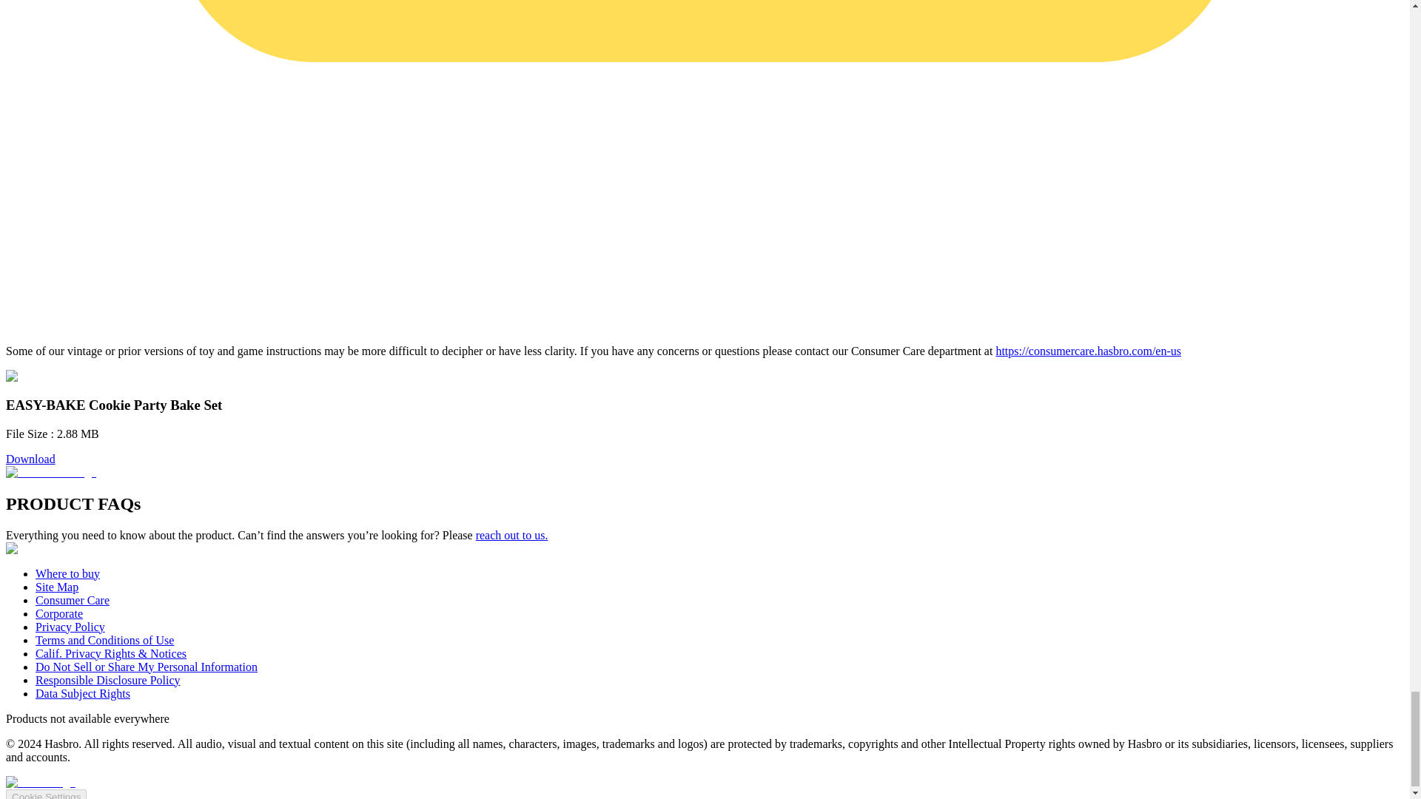 This screenshot has height=799, width=1421. What do you see at coordinates (83, 693) in the screenshot?
I see `Data Subject Rights` at bounding box center [83, 693].